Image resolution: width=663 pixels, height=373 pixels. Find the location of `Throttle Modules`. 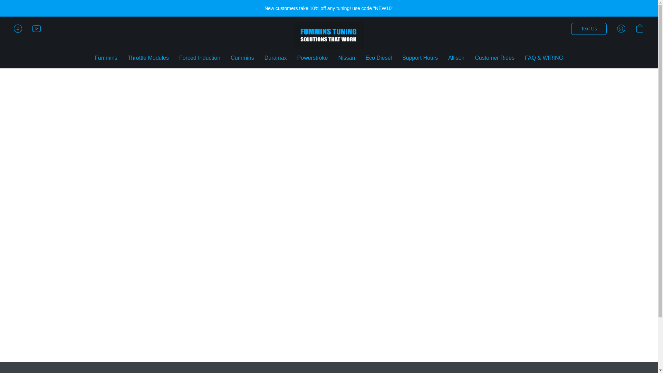

Throttle Modules is located at coordinates (148, 58).